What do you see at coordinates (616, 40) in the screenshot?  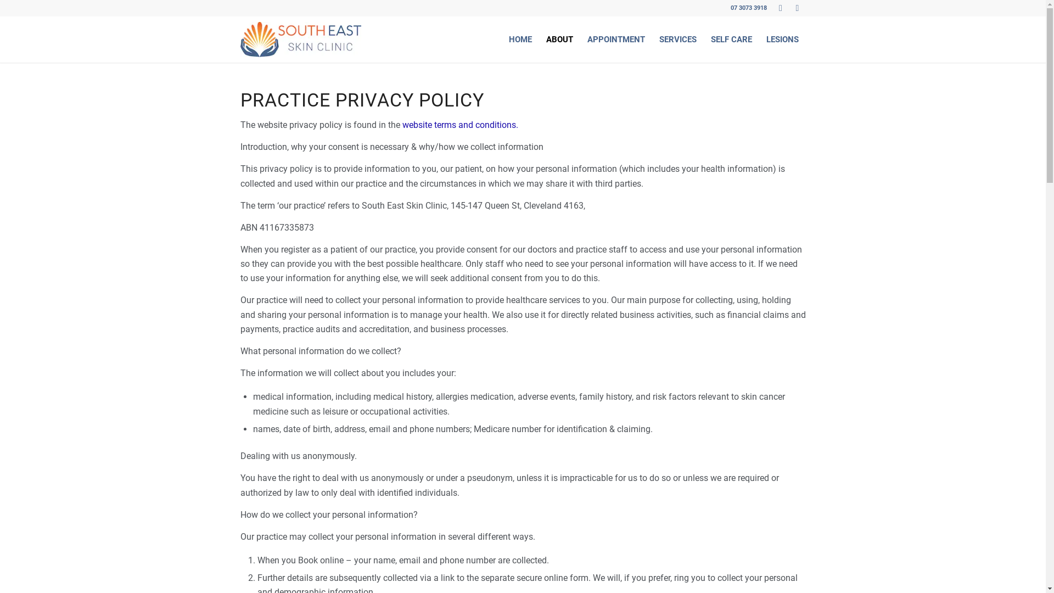 I see `APPOINTMENT` at bounding box center [616, 40].